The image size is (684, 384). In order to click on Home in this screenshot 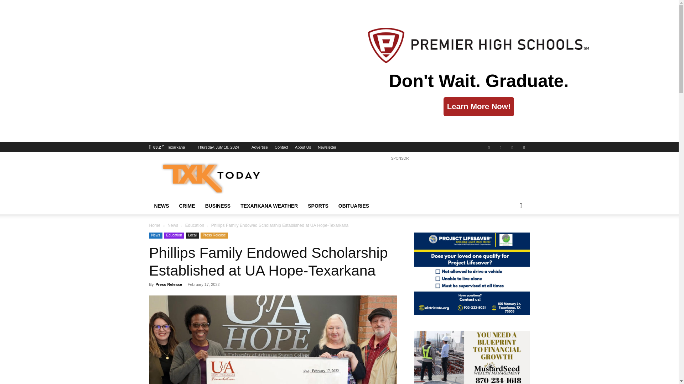, I will do `click(155, 225)`.